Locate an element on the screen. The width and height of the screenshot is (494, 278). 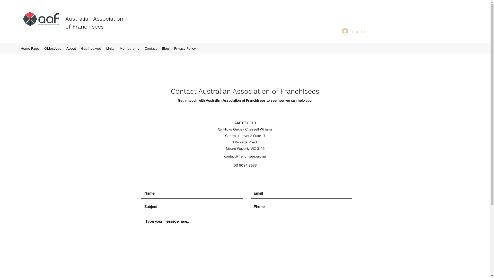
03 9034 8633 is located at coordinates (245, 165).